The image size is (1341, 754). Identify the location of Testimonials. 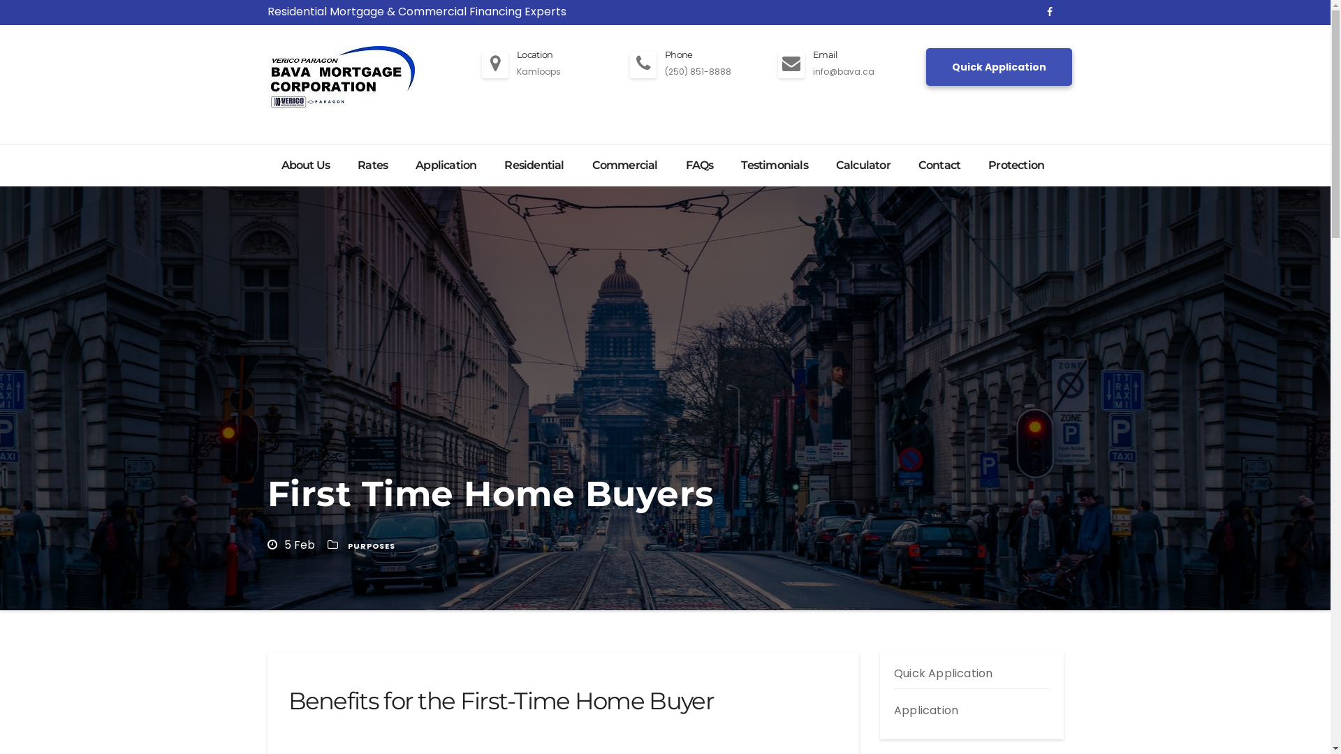
(774, 165).